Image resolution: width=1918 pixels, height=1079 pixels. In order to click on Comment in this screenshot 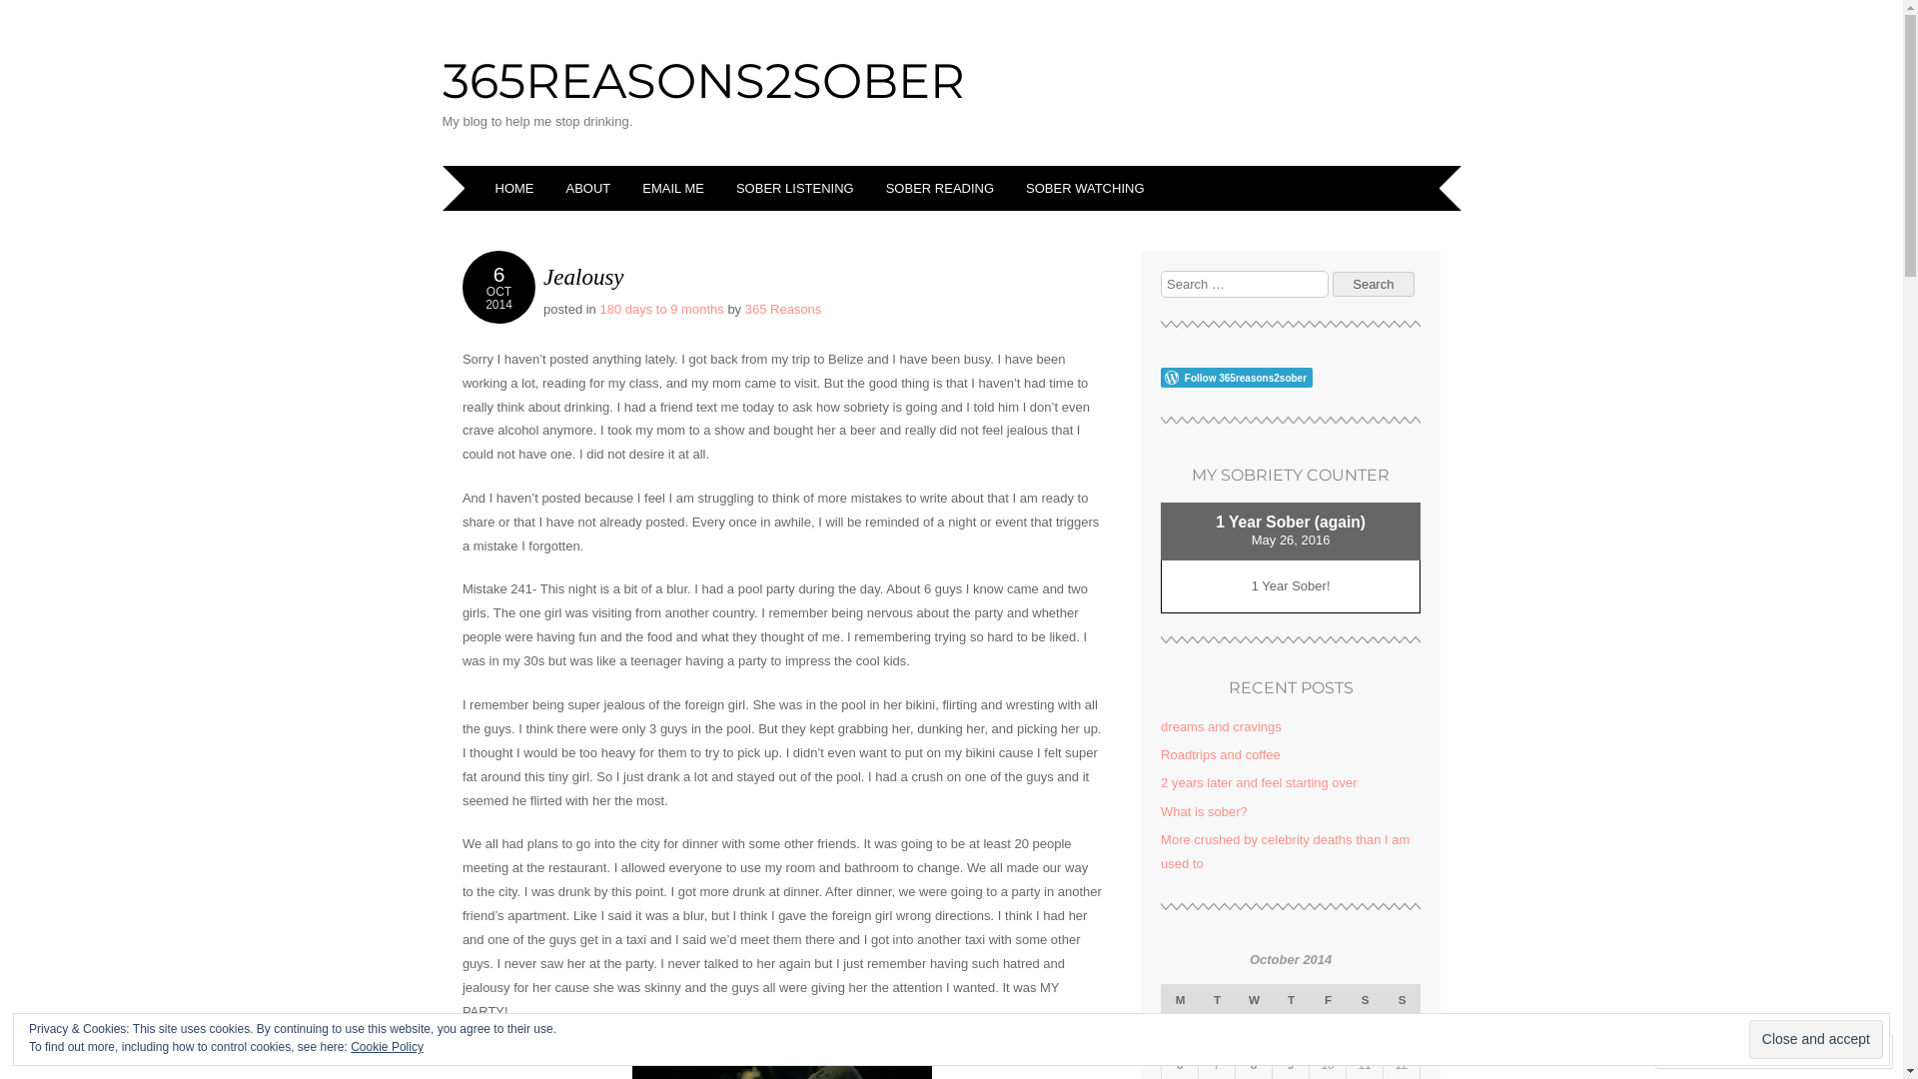, I will do `click(1710, 1051)`.